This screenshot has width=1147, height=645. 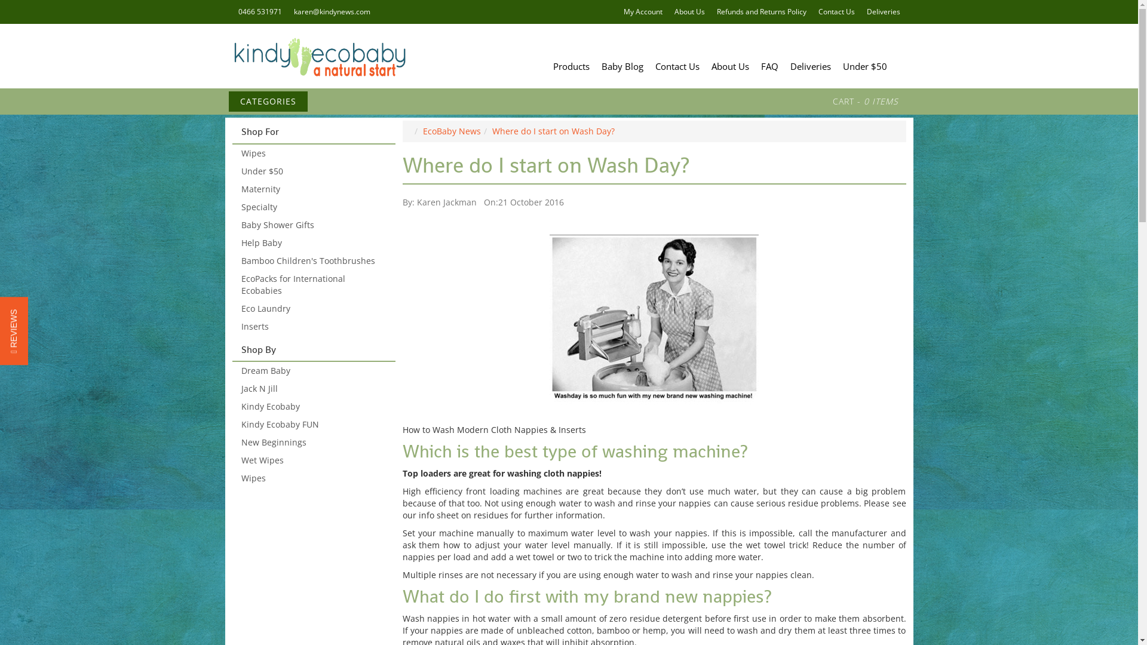 I want to click on 0466 531971, so click(x=259, y=12).